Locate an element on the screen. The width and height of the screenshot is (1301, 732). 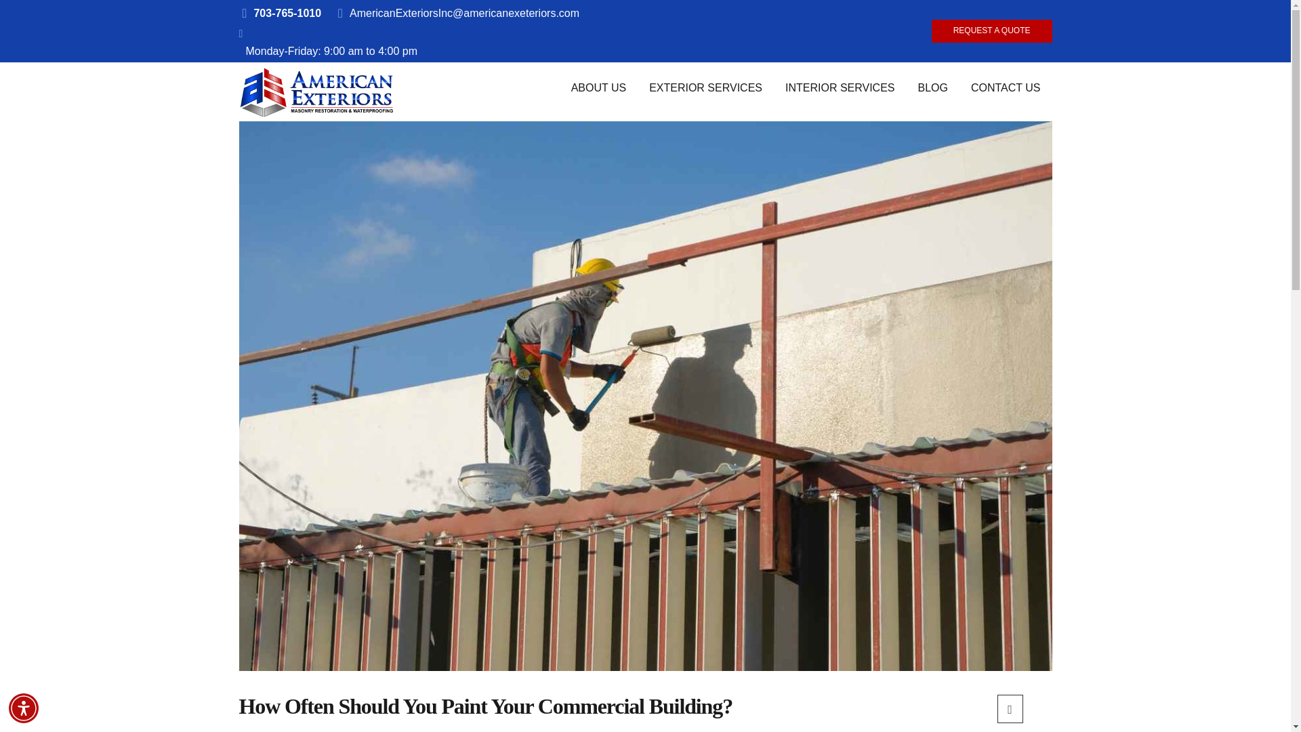
Accessibility Menu is located at coordinates (24, 708).